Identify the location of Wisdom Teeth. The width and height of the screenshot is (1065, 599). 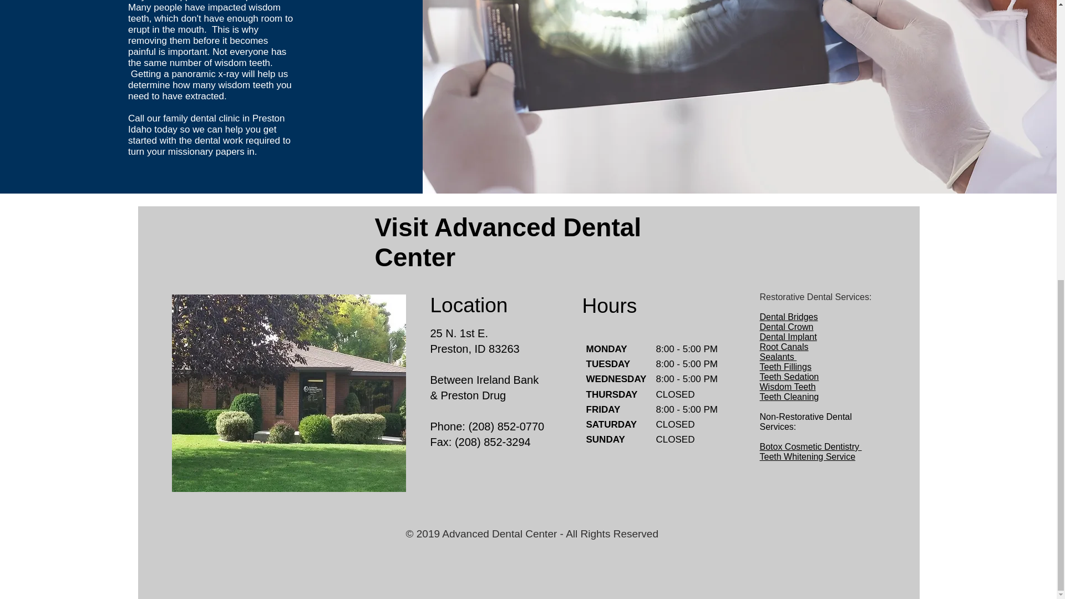
(788, 387).